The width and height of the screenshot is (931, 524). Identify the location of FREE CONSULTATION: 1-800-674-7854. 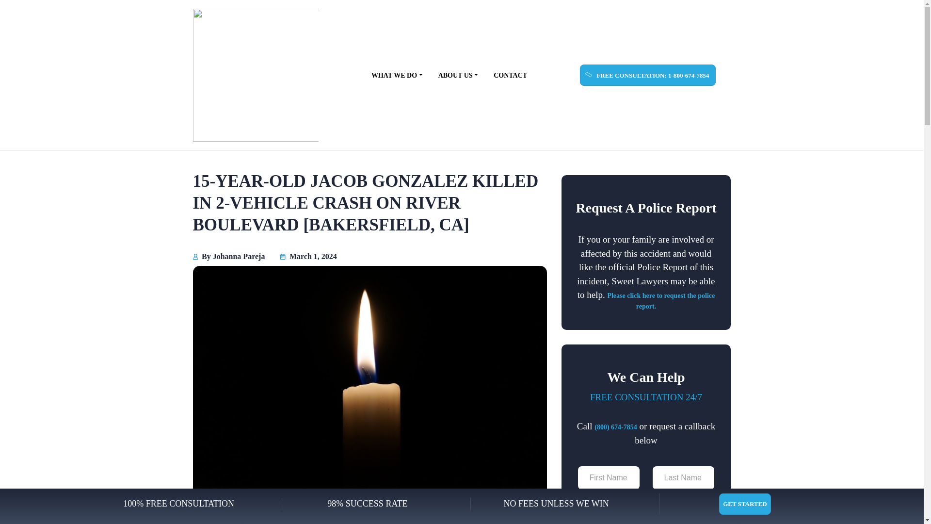
(648, 75).